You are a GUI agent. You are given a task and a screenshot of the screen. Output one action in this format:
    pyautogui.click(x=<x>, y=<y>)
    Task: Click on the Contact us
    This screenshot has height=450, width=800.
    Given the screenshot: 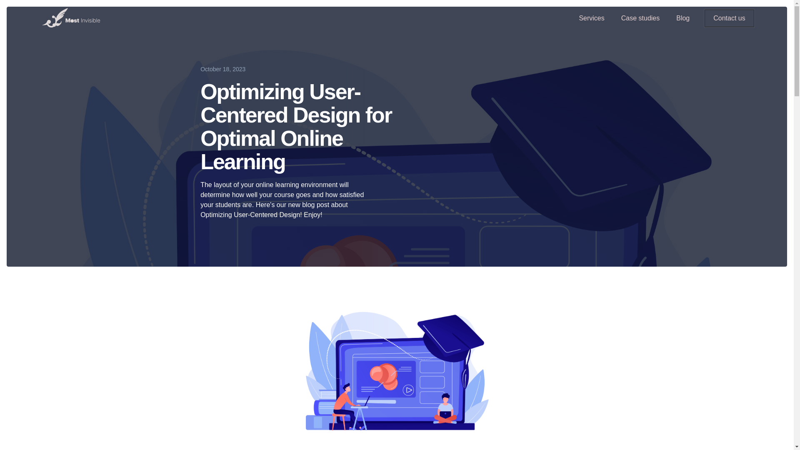 What is the action you would take?
    pyautogui.click(x=729, y=17)
    